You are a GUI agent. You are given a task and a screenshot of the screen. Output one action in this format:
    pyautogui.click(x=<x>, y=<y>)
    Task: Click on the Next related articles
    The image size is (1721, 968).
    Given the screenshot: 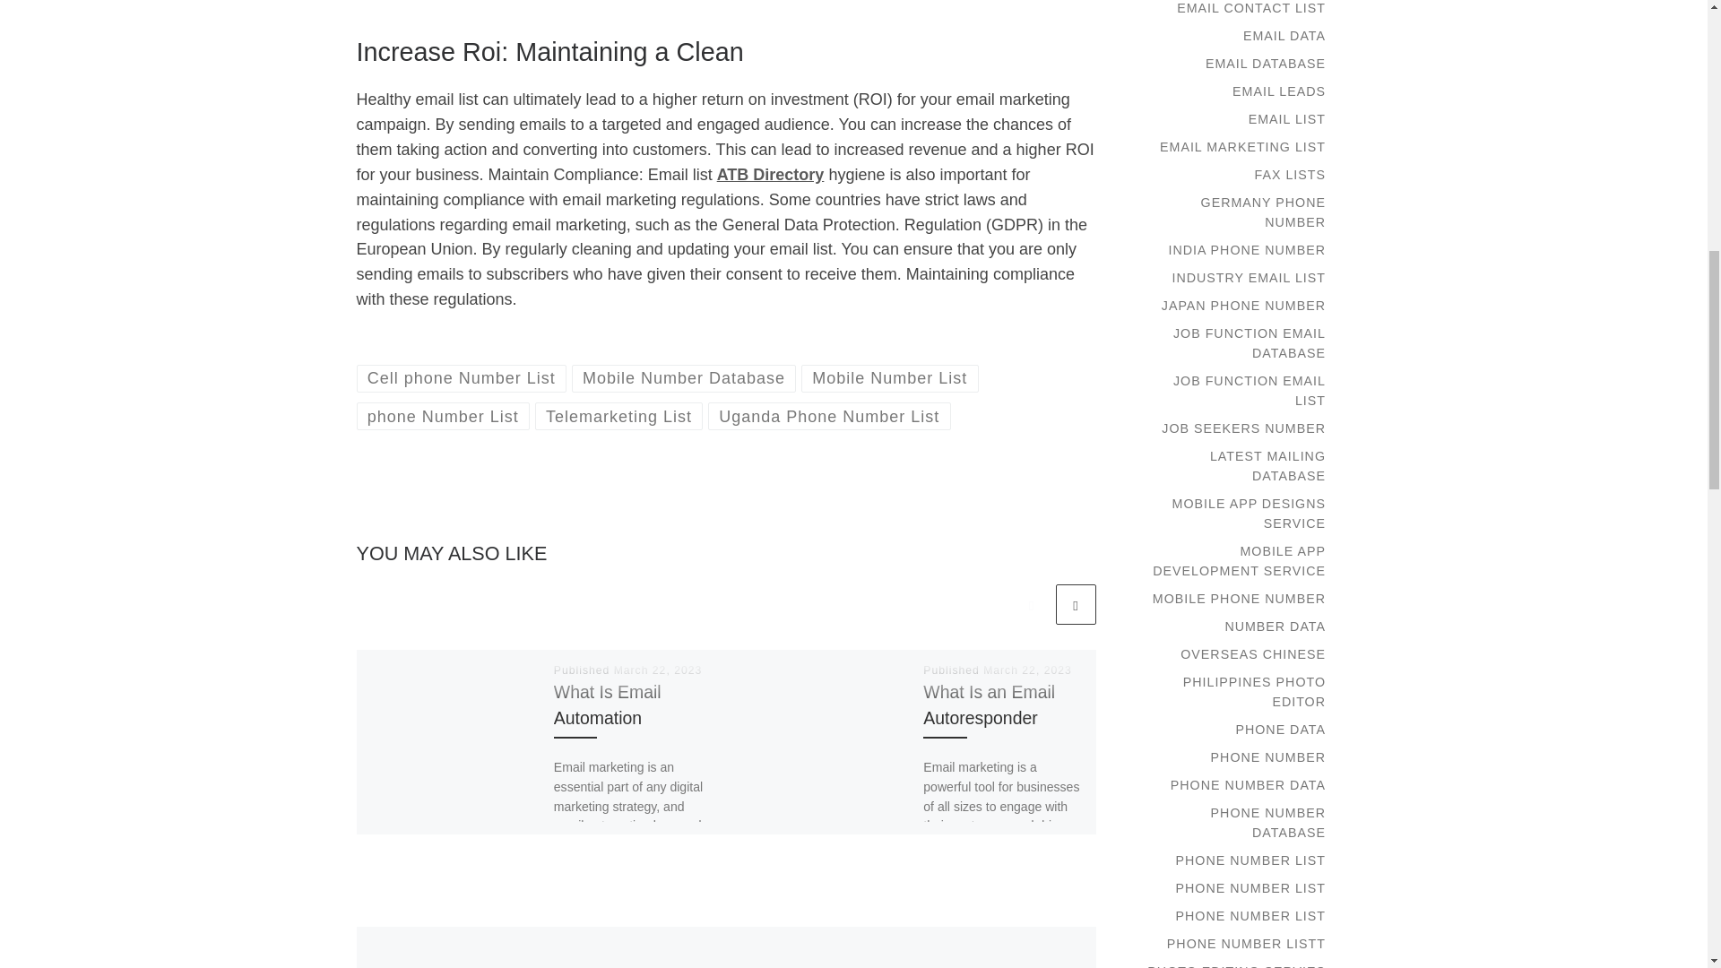 What is the action you would take?
    pyautogui.click(x=1076, y=604)
    